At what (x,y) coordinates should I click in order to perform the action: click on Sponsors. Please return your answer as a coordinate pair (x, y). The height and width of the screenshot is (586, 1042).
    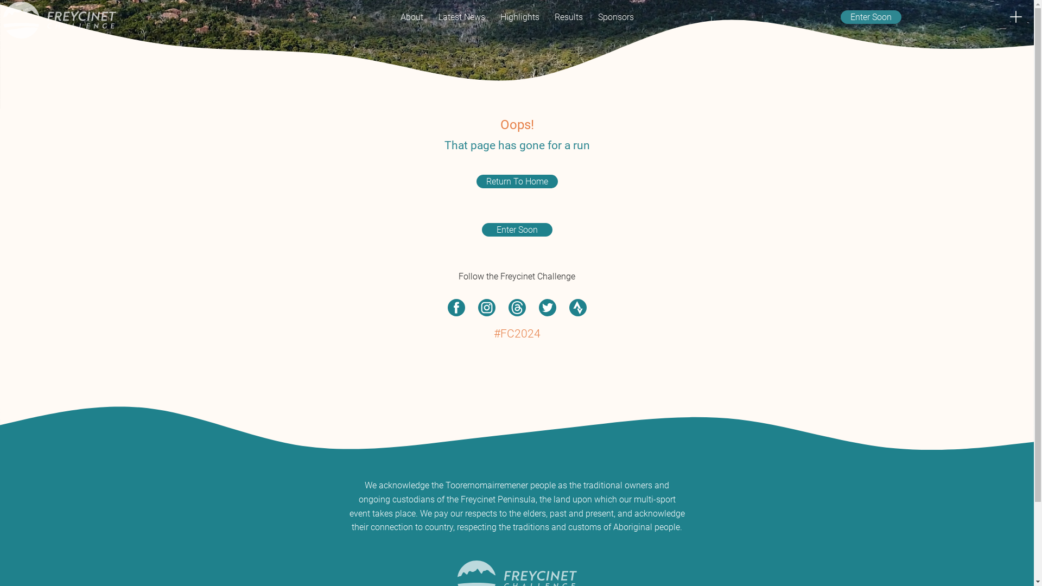
    Looking at the image, I should click on (616, 17).